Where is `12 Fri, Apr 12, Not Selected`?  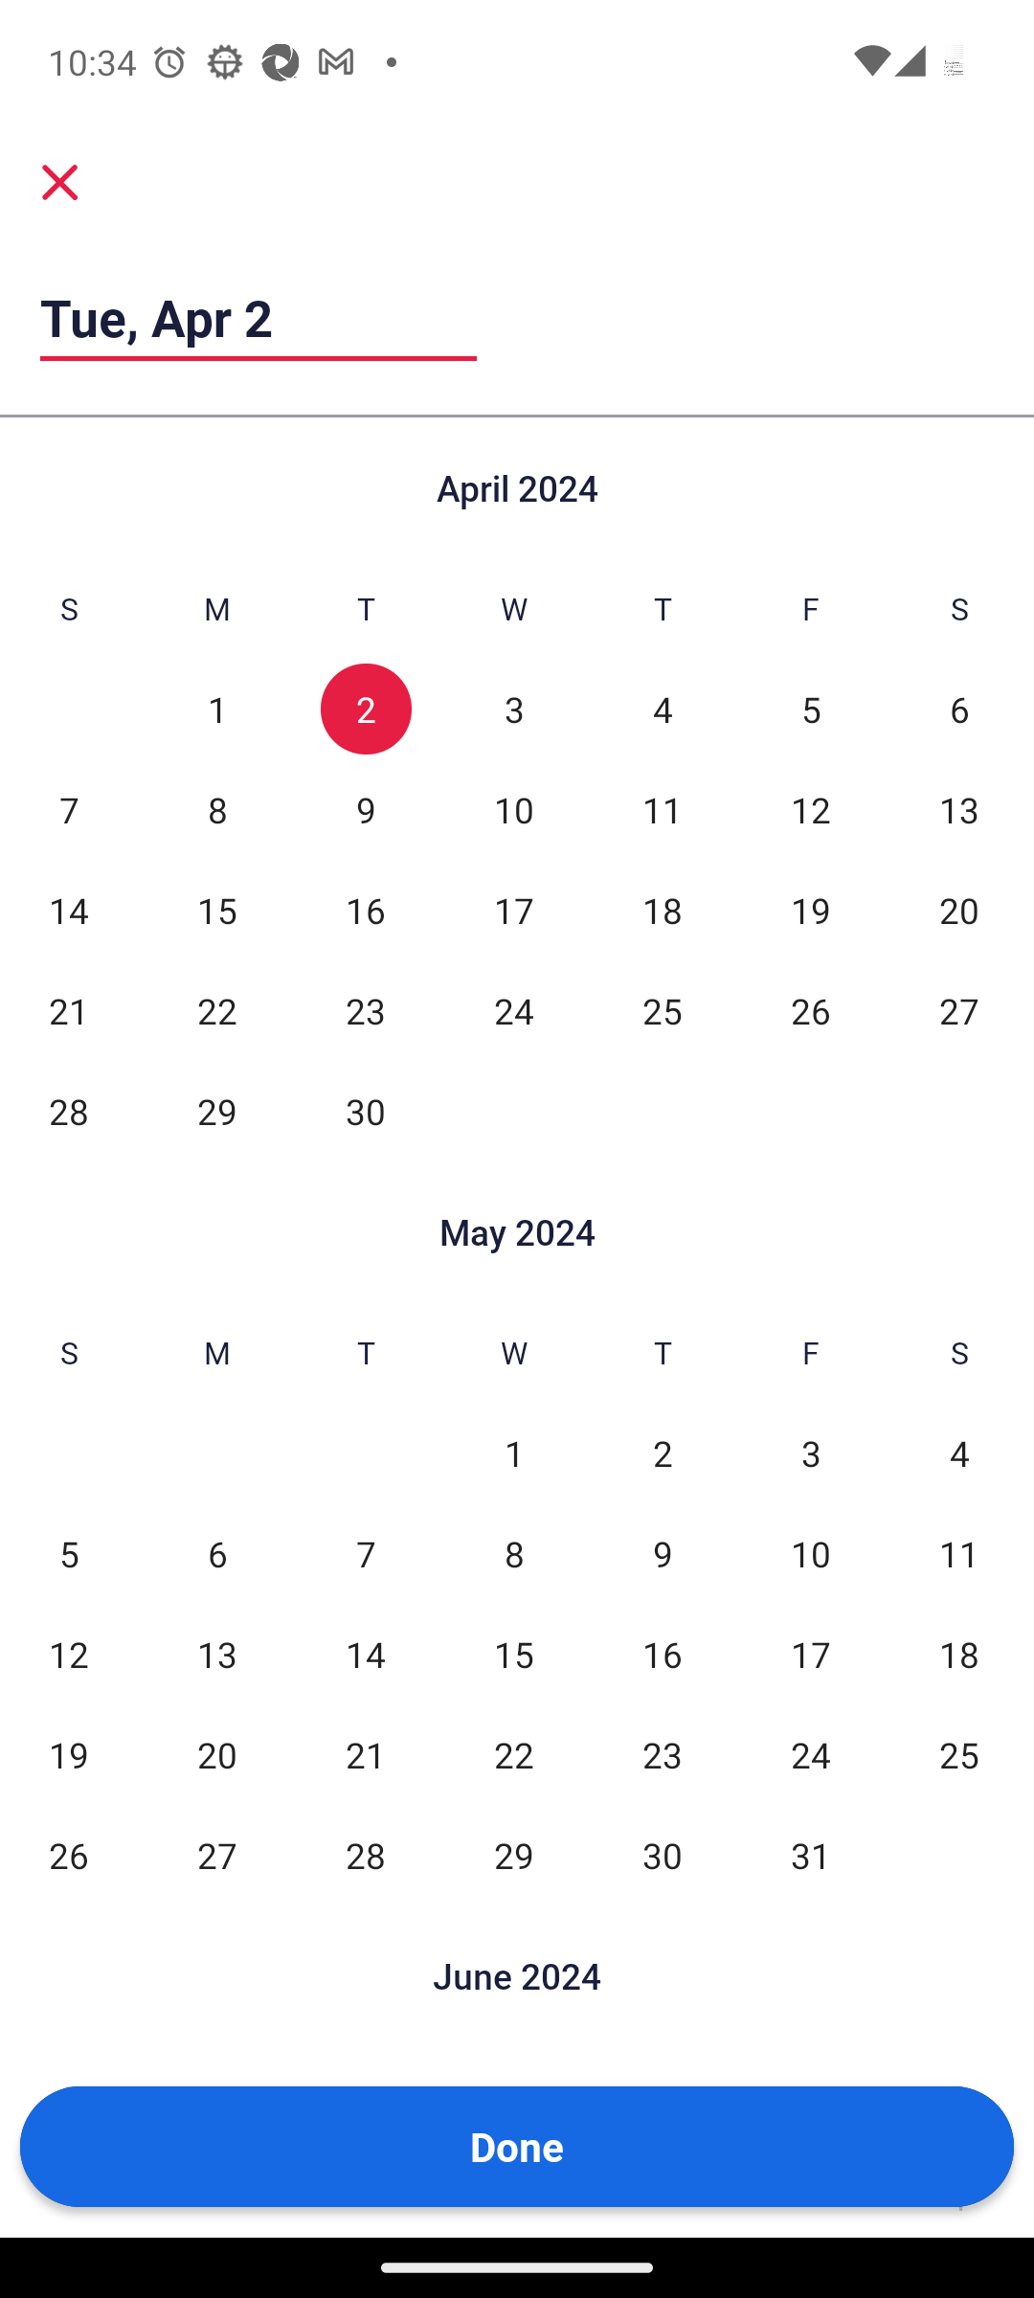 12 Fri, Apr 12, Not Selected is located at coordinates (810, 808).